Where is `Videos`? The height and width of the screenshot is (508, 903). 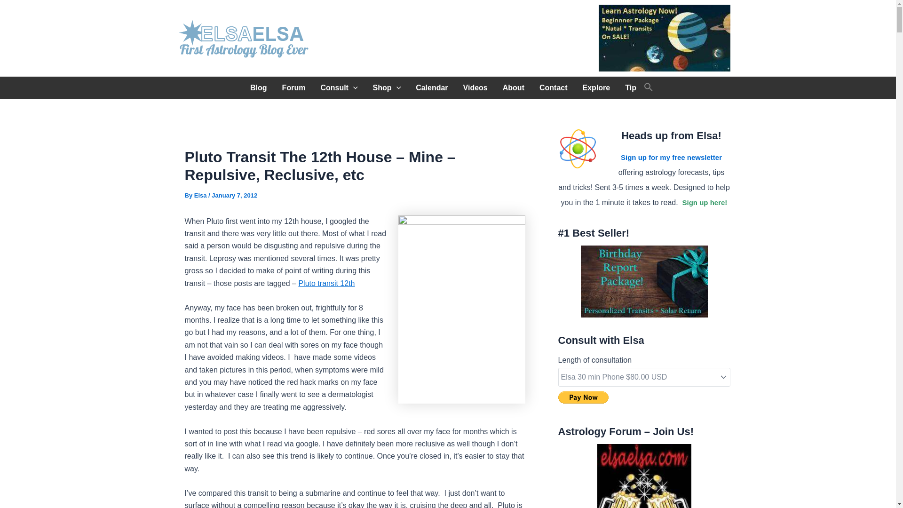
Videos is located at coordinates (475, 87).